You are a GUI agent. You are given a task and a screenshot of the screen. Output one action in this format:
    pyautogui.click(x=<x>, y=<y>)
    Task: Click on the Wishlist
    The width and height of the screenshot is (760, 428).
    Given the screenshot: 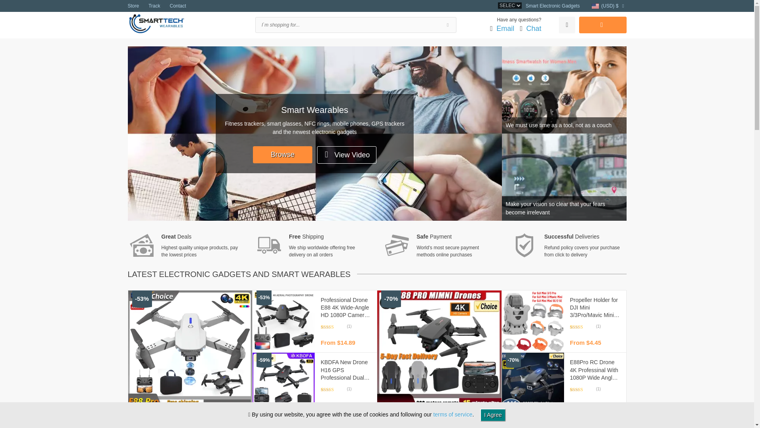 What is the action you would take?
    pyautogui.click(x=566, y=25)
    